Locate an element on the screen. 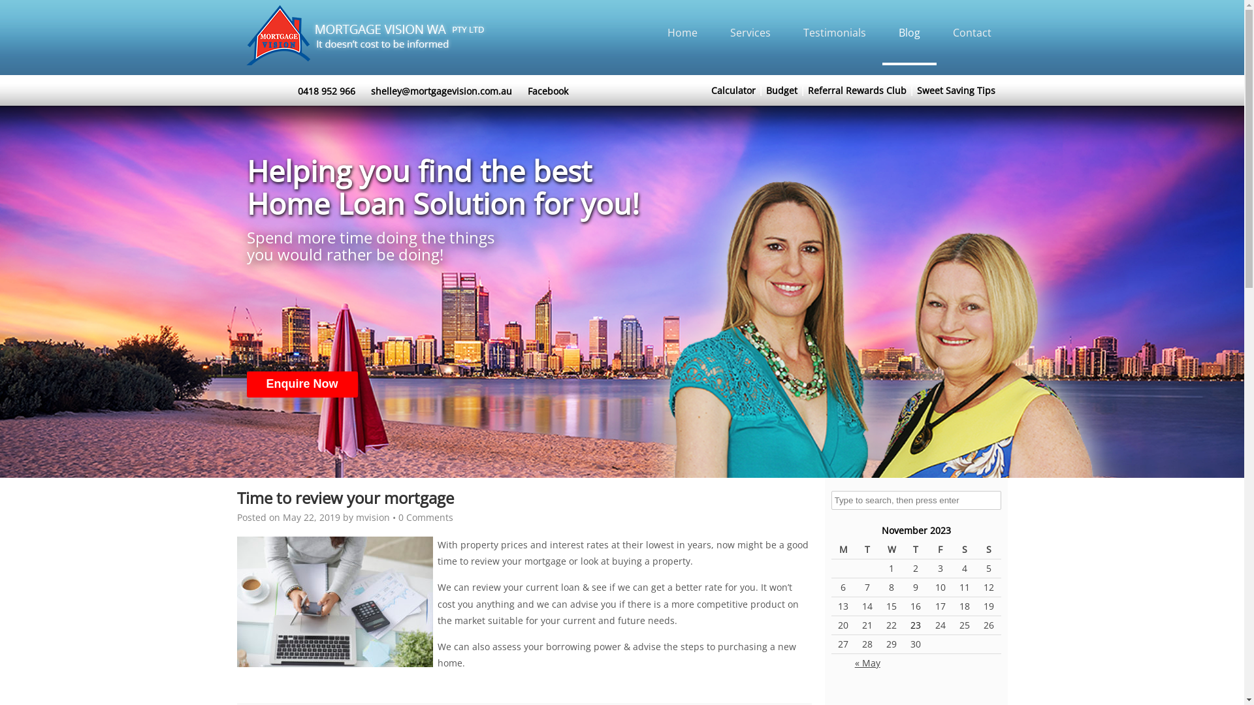 Image resolution: width=1254 pixels, height=705 pixels. Search is located at coordinates (20, 9).